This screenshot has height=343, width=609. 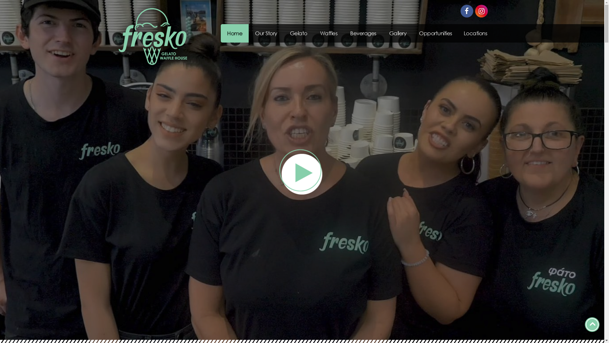 What do you see at coordinates (299, 33) in the screenshot?
I see `Gelato` at bounding box center [299, 33].